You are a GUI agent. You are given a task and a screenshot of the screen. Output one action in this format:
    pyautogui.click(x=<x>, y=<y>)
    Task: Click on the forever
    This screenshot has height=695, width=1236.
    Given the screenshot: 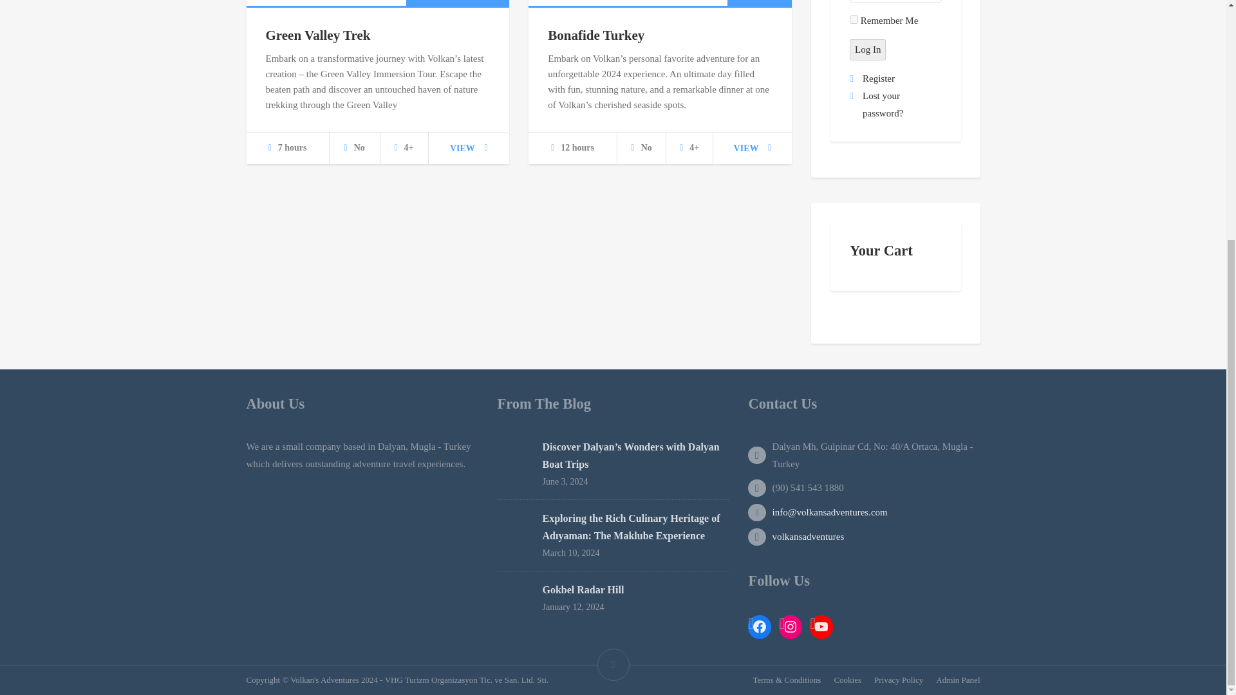 What is the action you would take?
    pyautogui.click(x=854, y=19)
    